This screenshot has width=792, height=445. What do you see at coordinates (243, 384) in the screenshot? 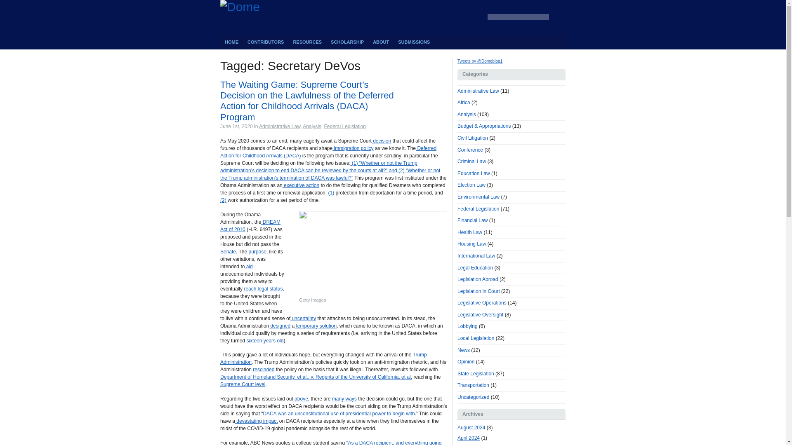
I see `Supreme Court level` at bounding box center [243, 384].